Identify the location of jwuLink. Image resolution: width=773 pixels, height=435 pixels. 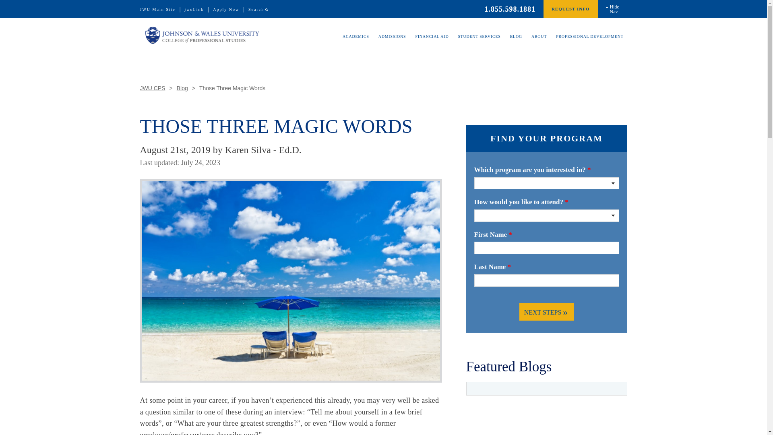
(194, 10).